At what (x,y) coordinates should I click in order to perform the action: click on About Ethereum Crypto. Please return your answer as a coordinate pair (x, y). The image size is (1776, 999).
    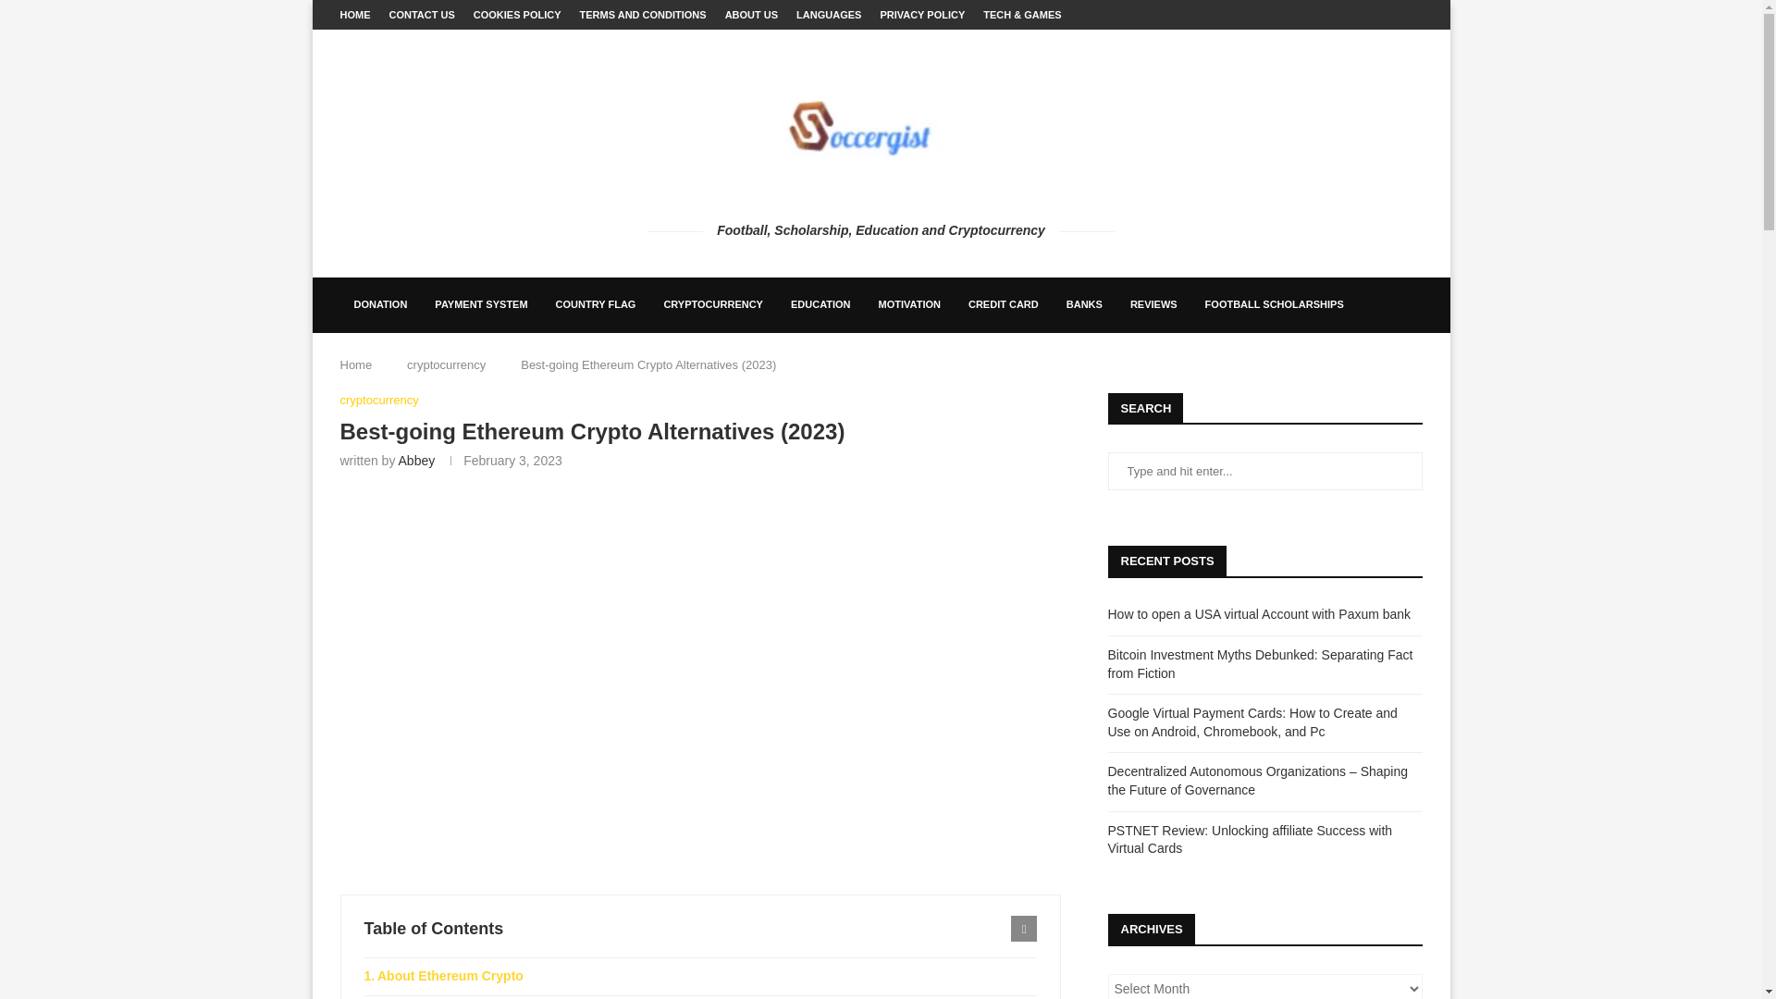
    Looking at the image, I should click on (700, 976).